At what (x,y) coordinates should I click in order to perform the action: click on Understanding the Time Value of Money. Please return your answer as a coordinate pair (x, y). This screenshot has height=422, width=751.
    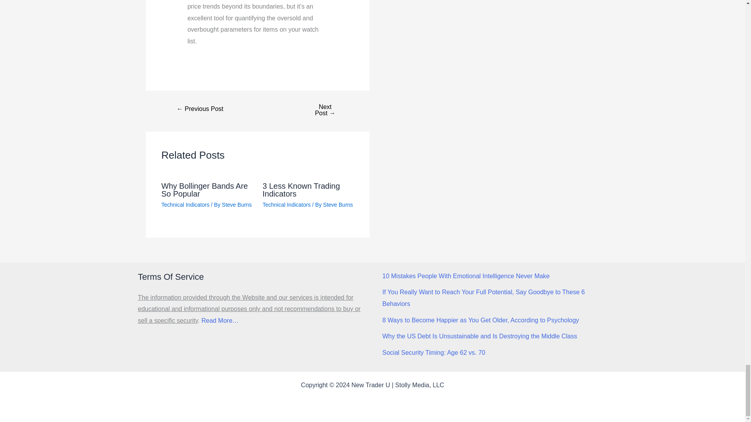
    Looking at the image, I should click on (200, 109).